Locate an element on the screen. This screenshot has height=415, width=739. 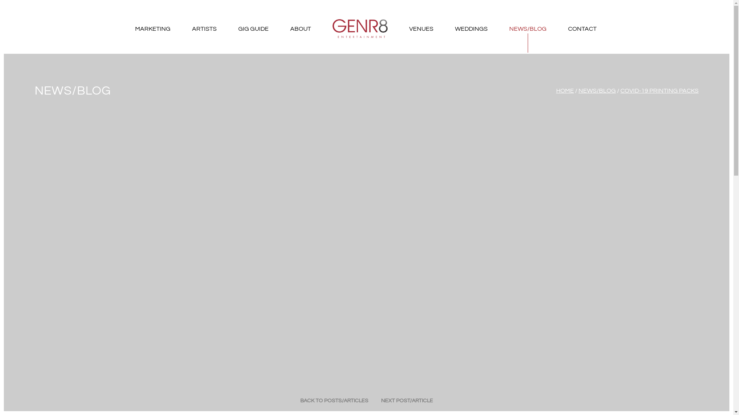
NEWS/BLOG is located at coordinates (527, 29).